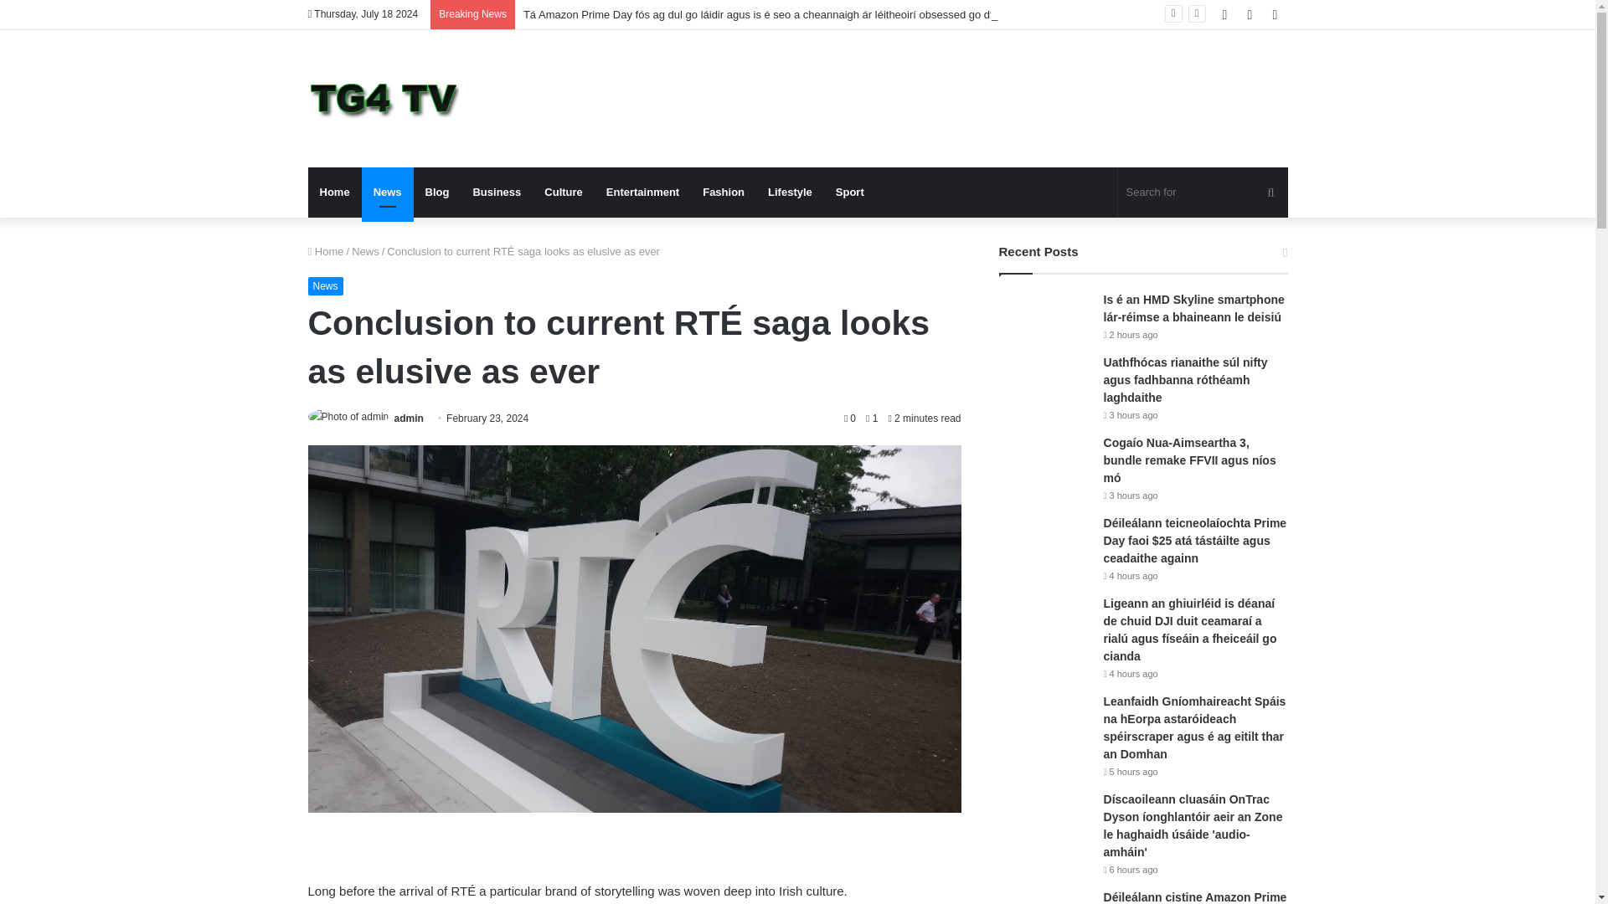 This screenshot has width=1608, height=904. What do you see at coordinates (409, 418) in the screenshot?
I see `admin` at bounding box center [409, 418].